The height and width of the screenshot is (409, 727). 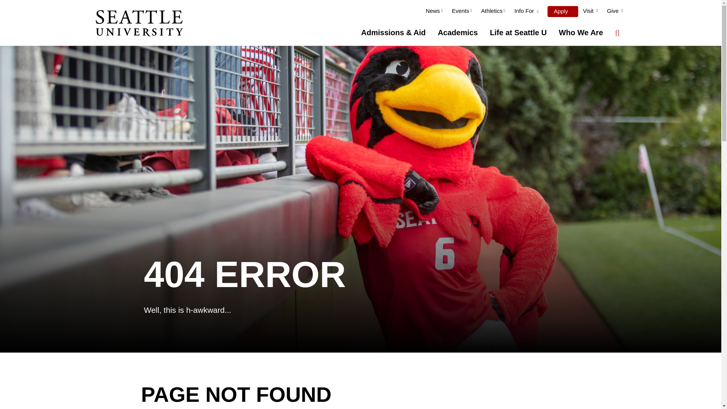 I want to click on Events, so click(x=461, y=12).